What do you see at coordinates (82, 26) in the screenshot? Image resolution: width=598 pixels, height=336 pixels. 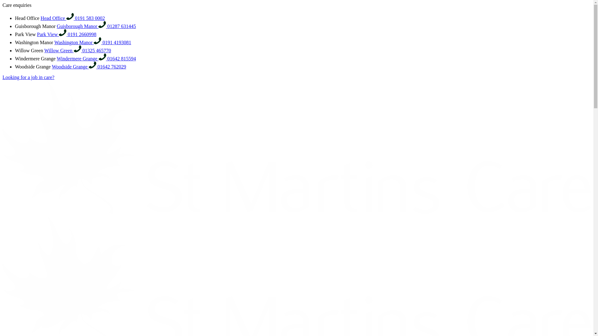 I see `Guisborough Manor Telephone` at bounding box center [82, 26].